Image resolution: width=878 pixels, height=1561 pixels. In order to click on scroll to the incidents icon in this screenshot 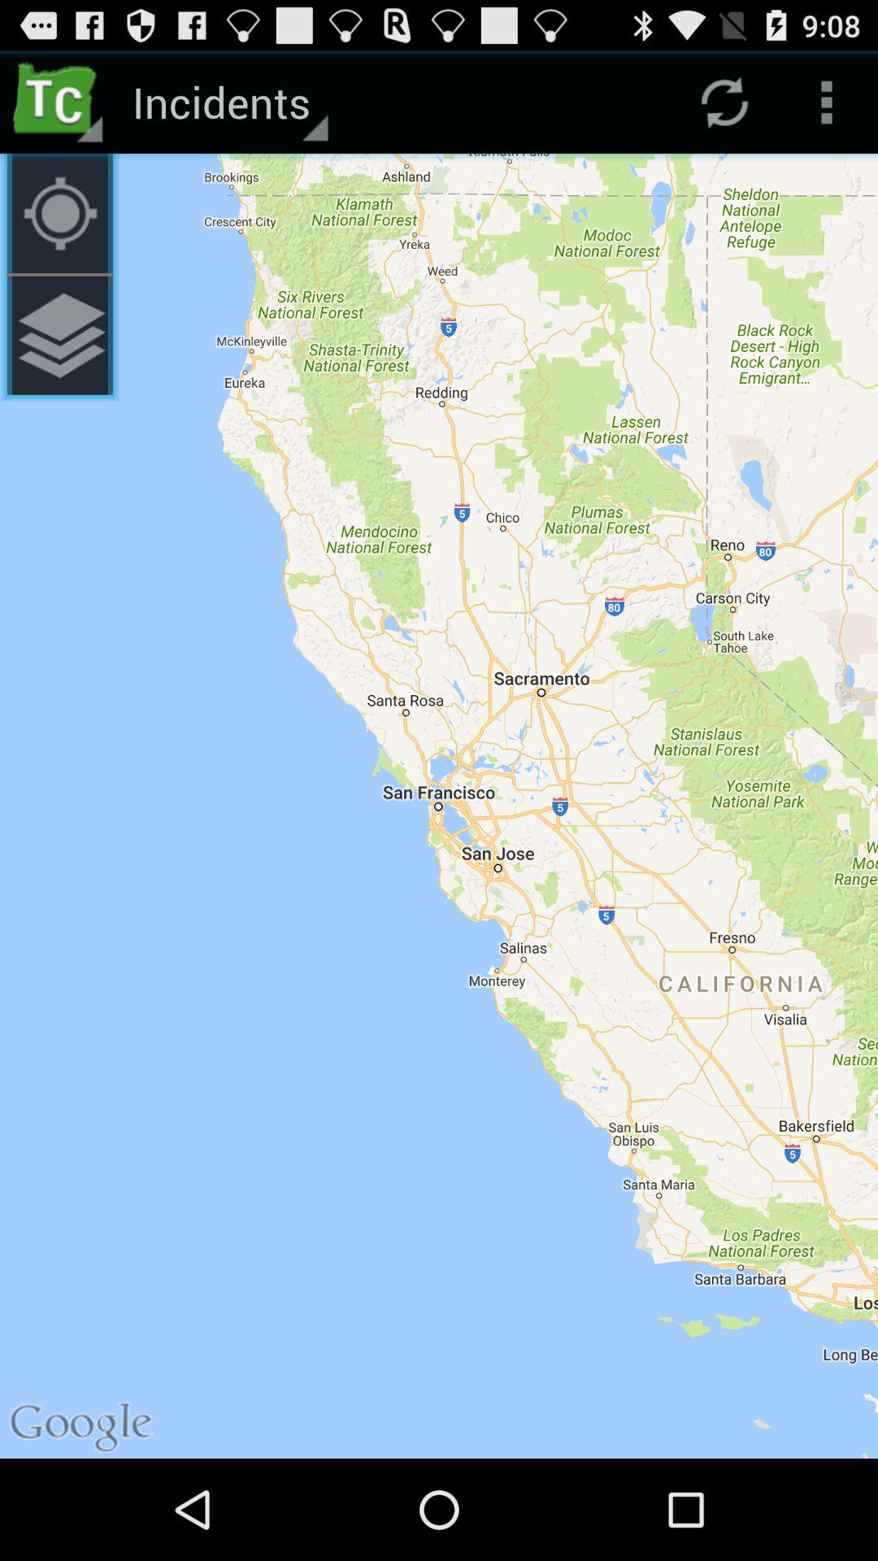, I will do `click(228, 102)`.